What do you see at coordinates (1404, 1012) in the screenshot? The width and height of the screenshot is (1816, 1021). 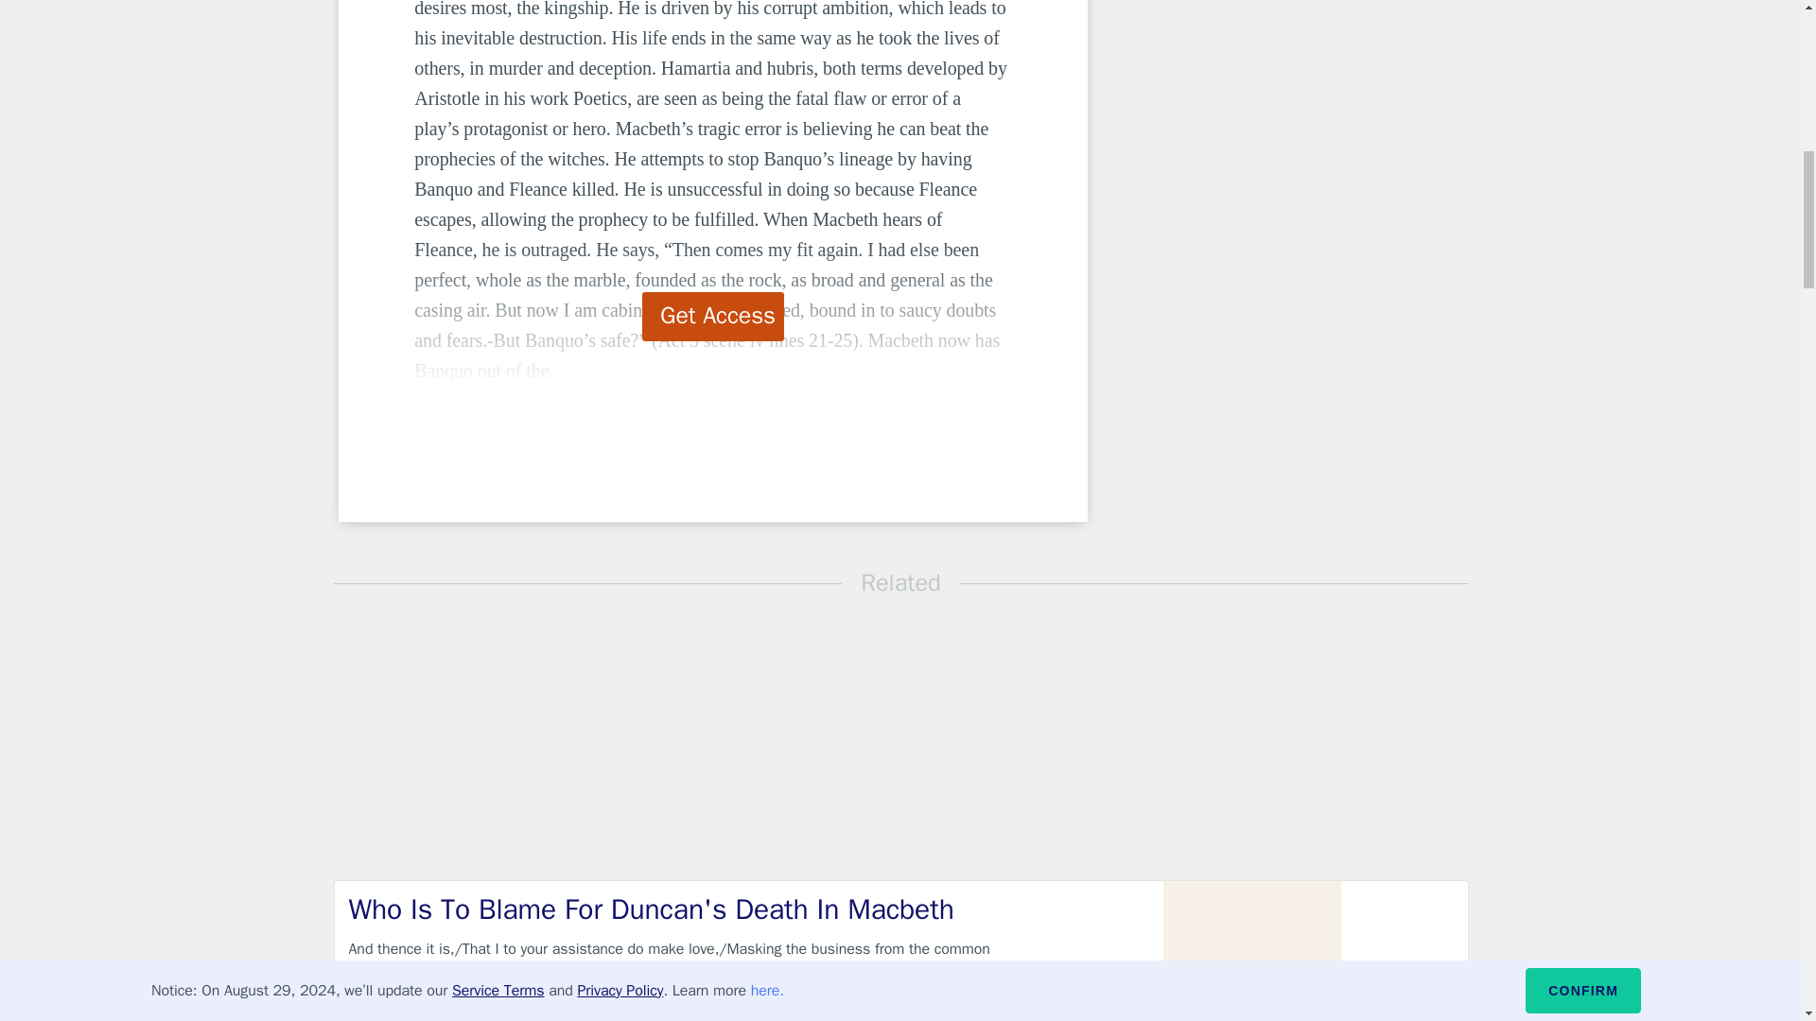 I see `Read More` at bounding box center [1404, 1012].